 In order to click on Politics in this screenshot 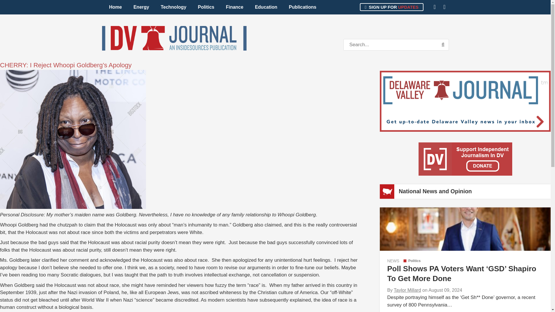, I will do `click(412, 261)`.